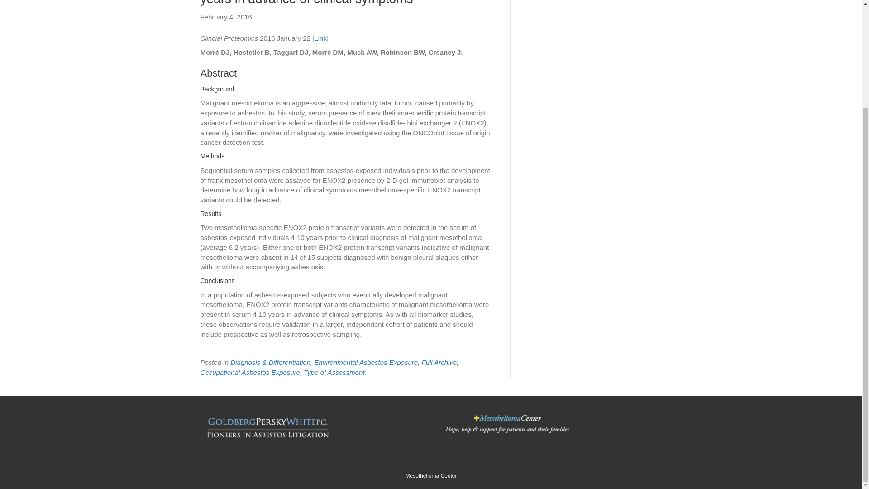 This screenshot has width=869, height=489. I want to click on Environmental Asbestos Exposure, so click(366, 362).